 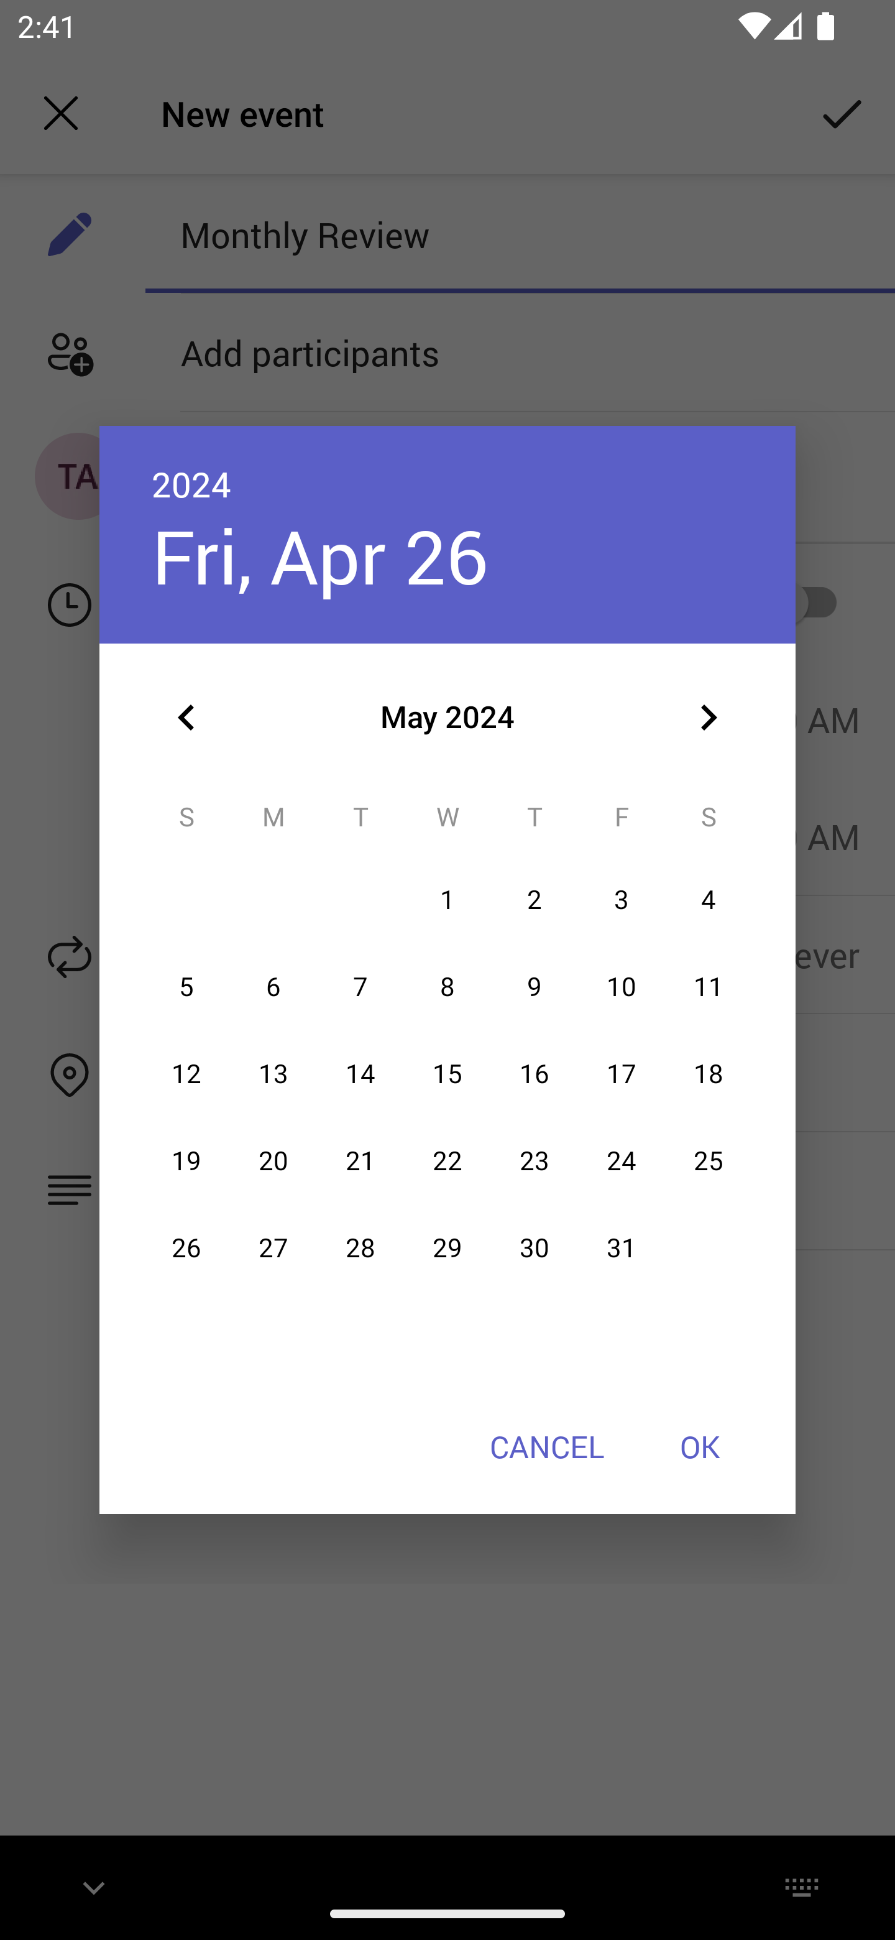 I want to click on 30 30 May 2024, so click(x=535, y=1248).